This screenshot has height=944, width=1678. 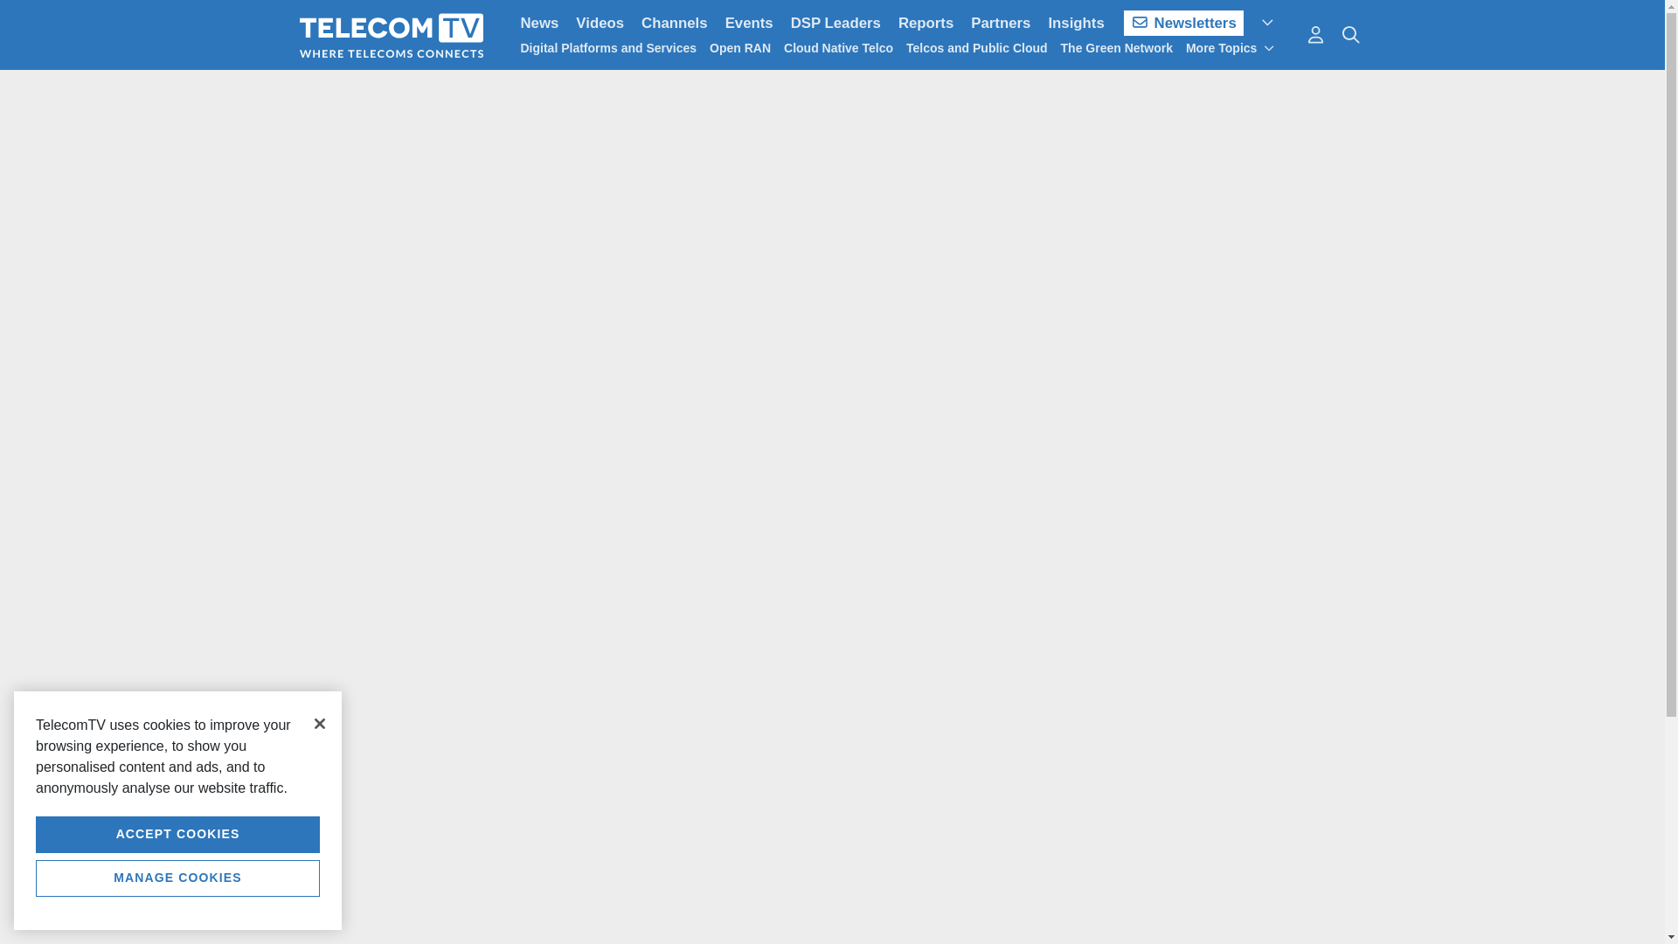 What do you see at coordinates (739, 47) in the screenshot?
I see `Open RAN` at bounding box center [739, 47].